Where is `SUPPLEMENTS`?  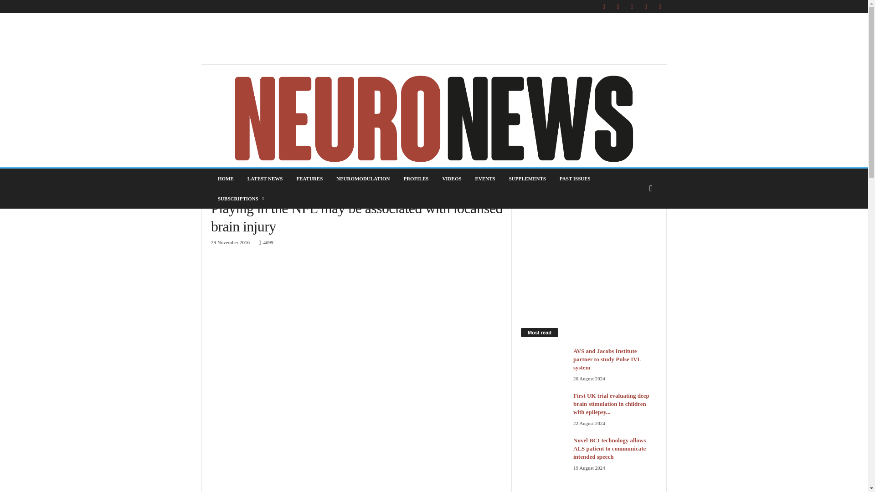 SUPPLEMENTS is located at coordinates (528, 179).